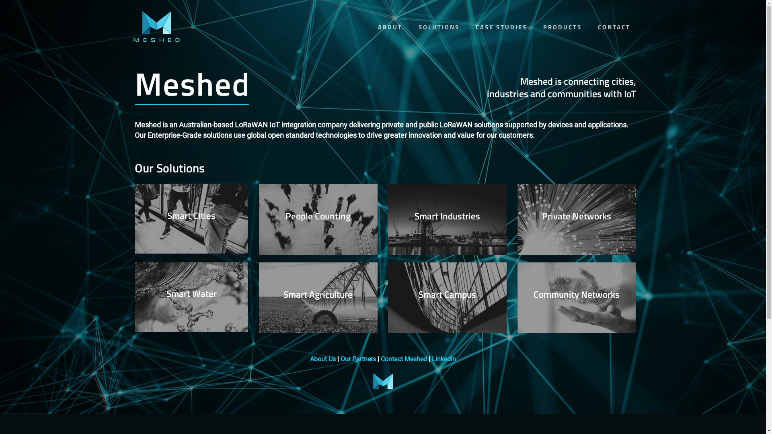 The width and height of the screenshot is (772, 434). I want to click on About Us, so click(323, 359).